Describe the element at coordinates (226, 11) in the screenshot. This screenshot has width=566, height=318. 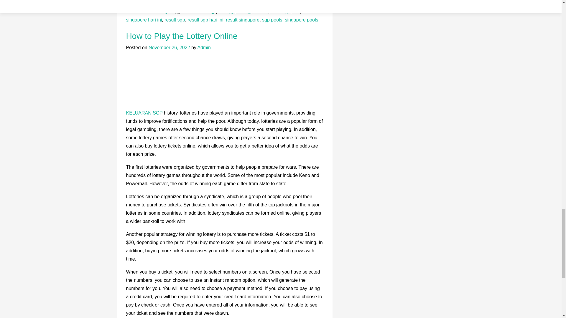
I see `live sgp` at that location.